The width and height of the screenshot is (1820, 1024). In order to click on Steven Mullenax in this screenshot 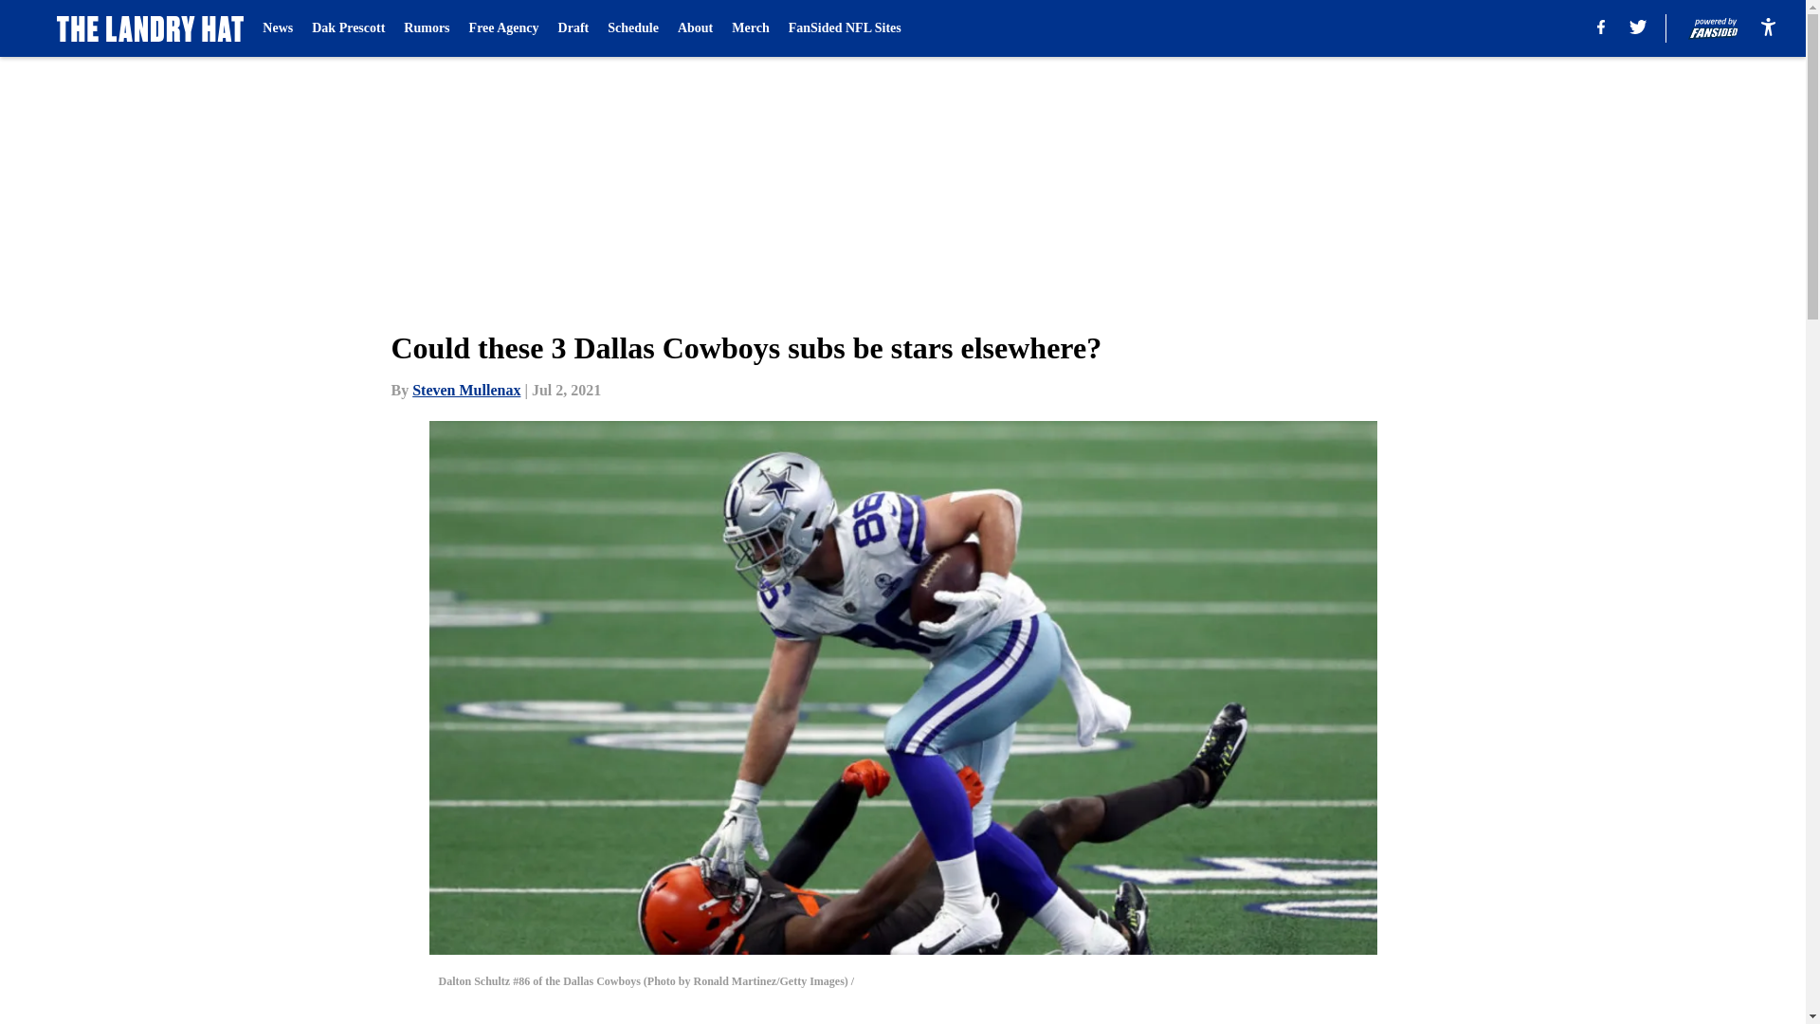, I will do `click(466, 390)`.